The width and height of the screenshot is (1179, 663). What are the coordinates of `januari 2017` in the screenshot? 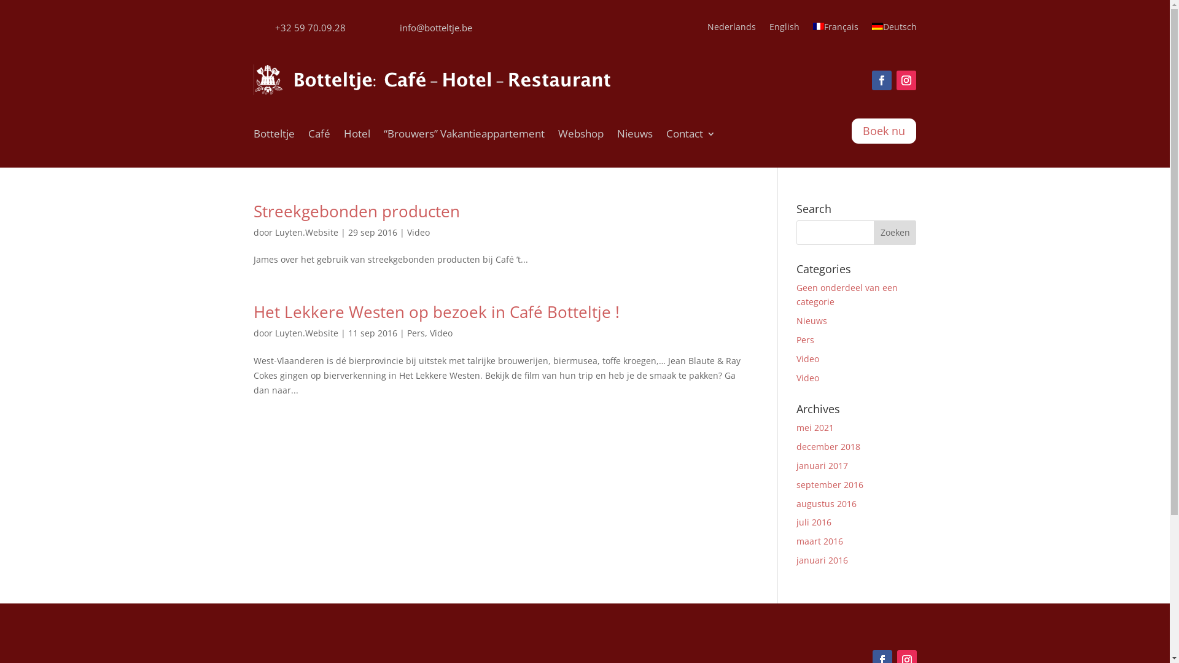 It's located at (822, 465).